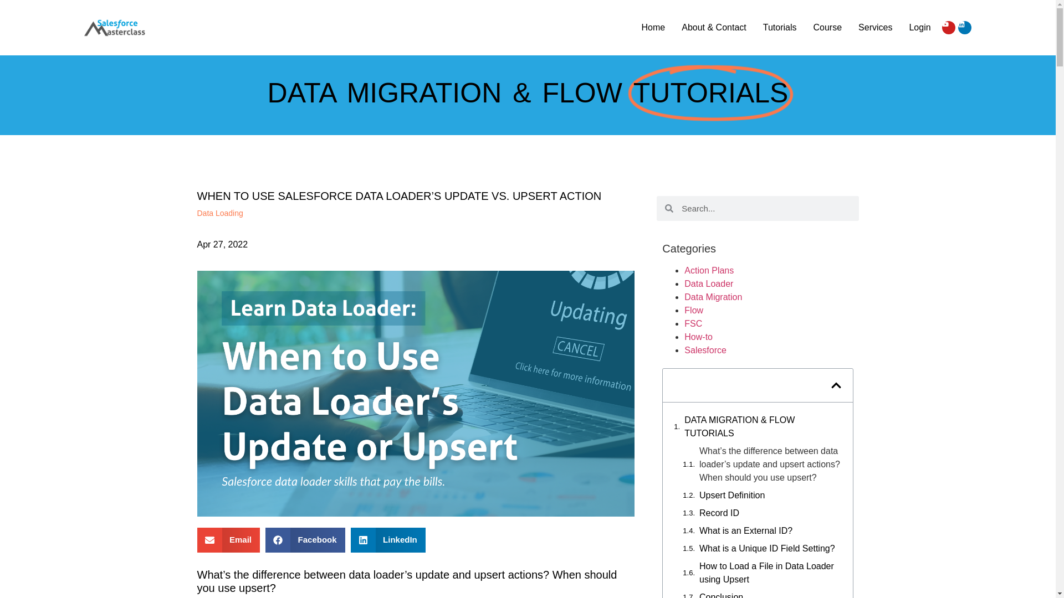  I want to click on Course, so click(828, 27).